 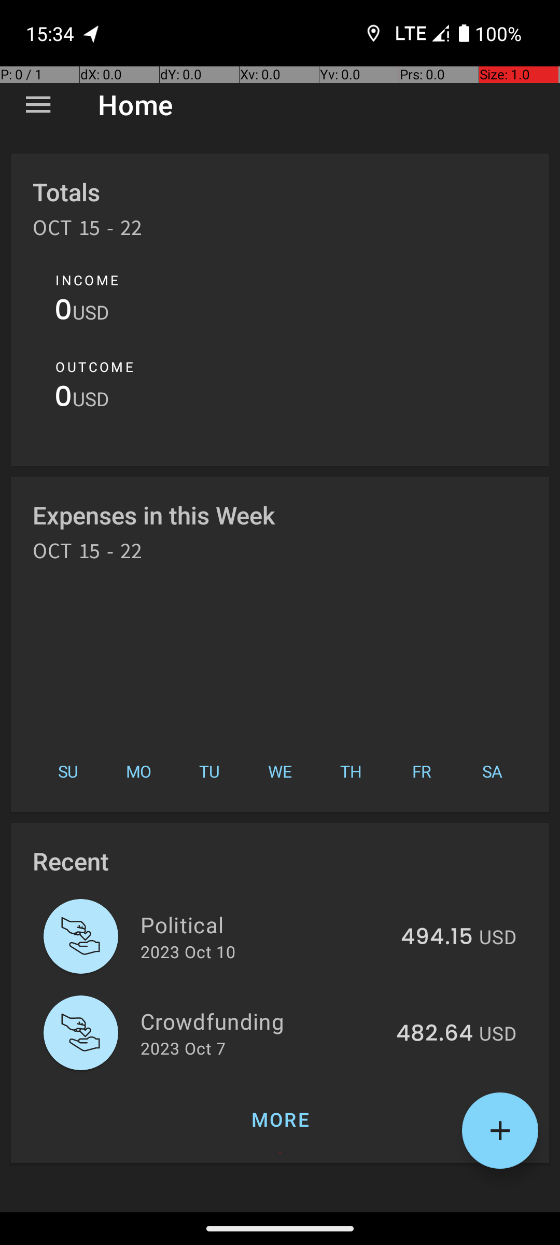 I want to click on Crowdfunding, so click(x=262, y=1021).